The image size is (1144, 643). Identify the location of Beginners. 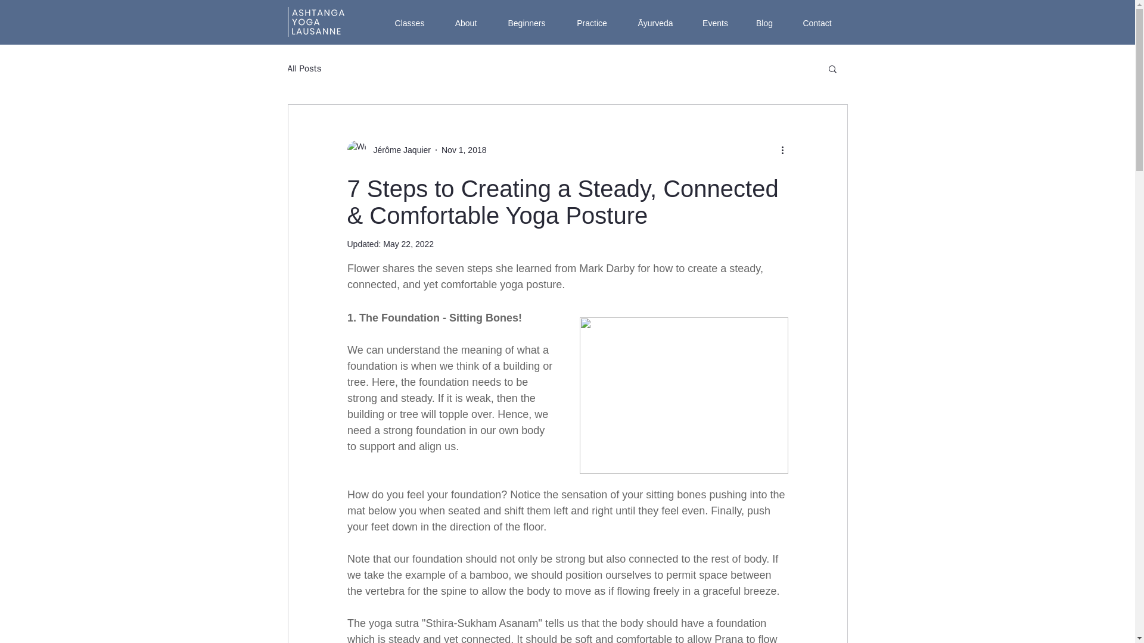
(527, 23).